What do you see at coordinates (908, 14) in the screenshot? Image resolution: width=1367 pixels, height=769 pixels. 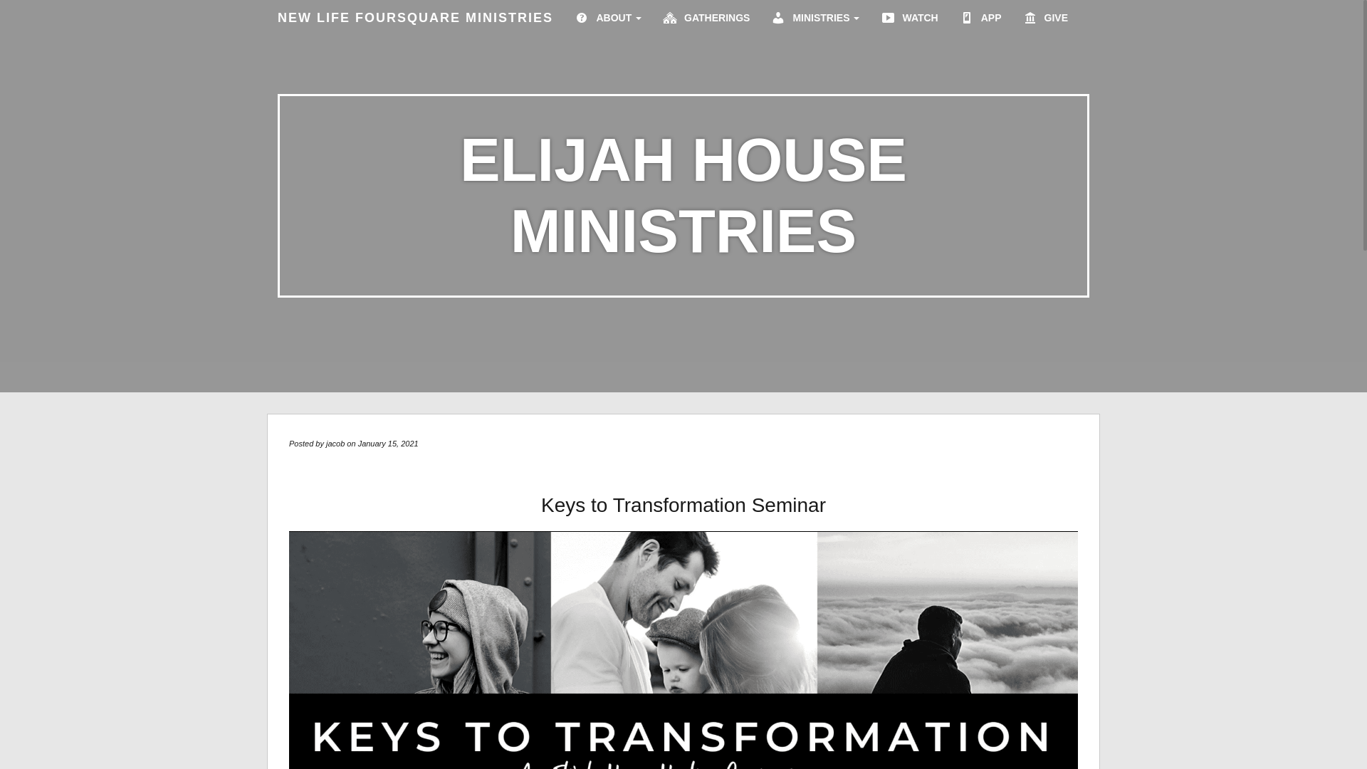 I see `Watch` at bounding box center [908, 14].